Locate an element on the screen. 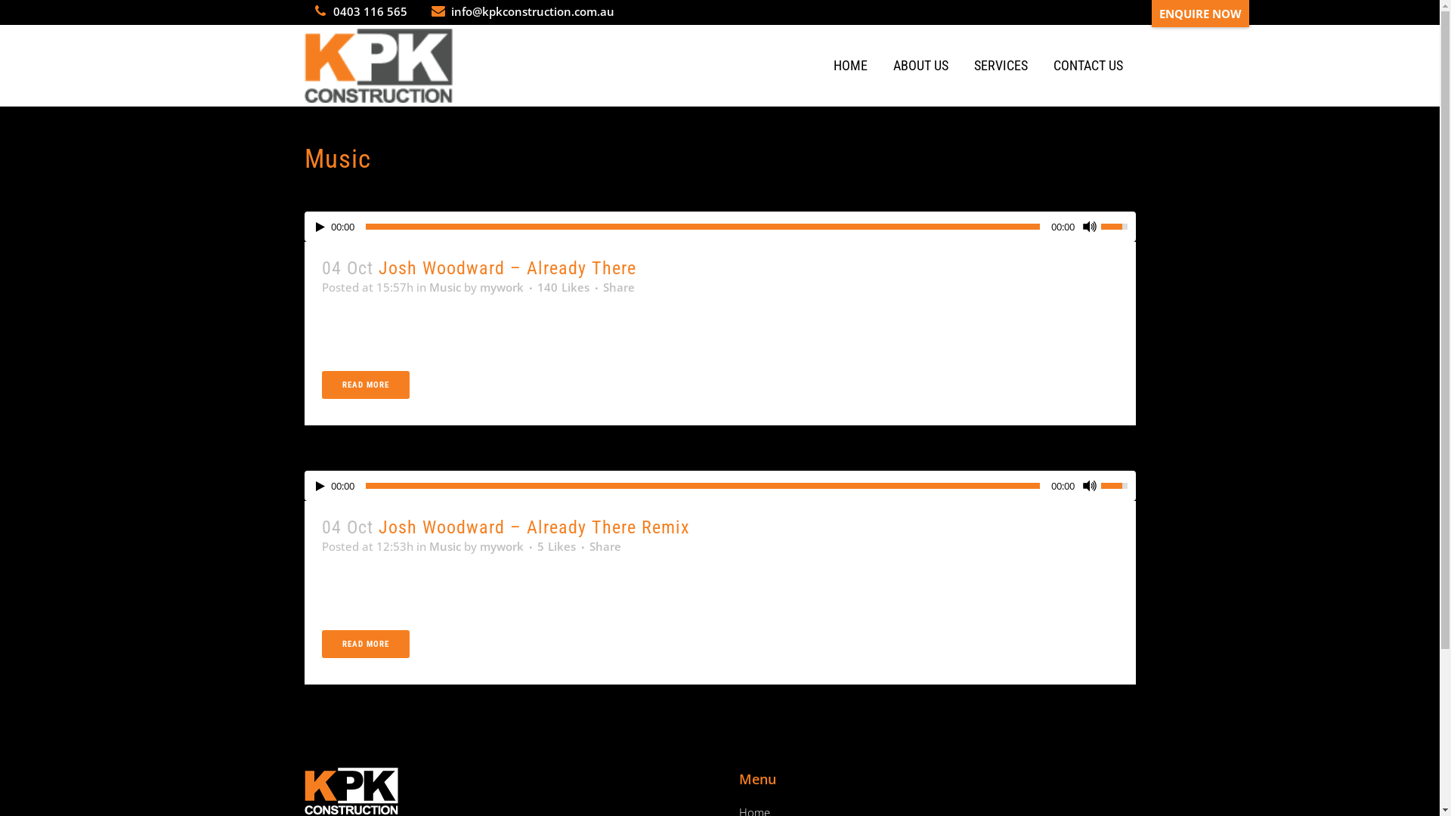 The width and height of the screenshot is (1451, 816). Share is located at coordinates (619, 287).